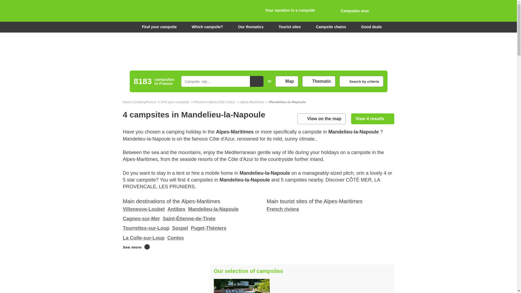  Describe the element at coordinates (388, 12) in the screenshot. I see `Switch language` at that location.